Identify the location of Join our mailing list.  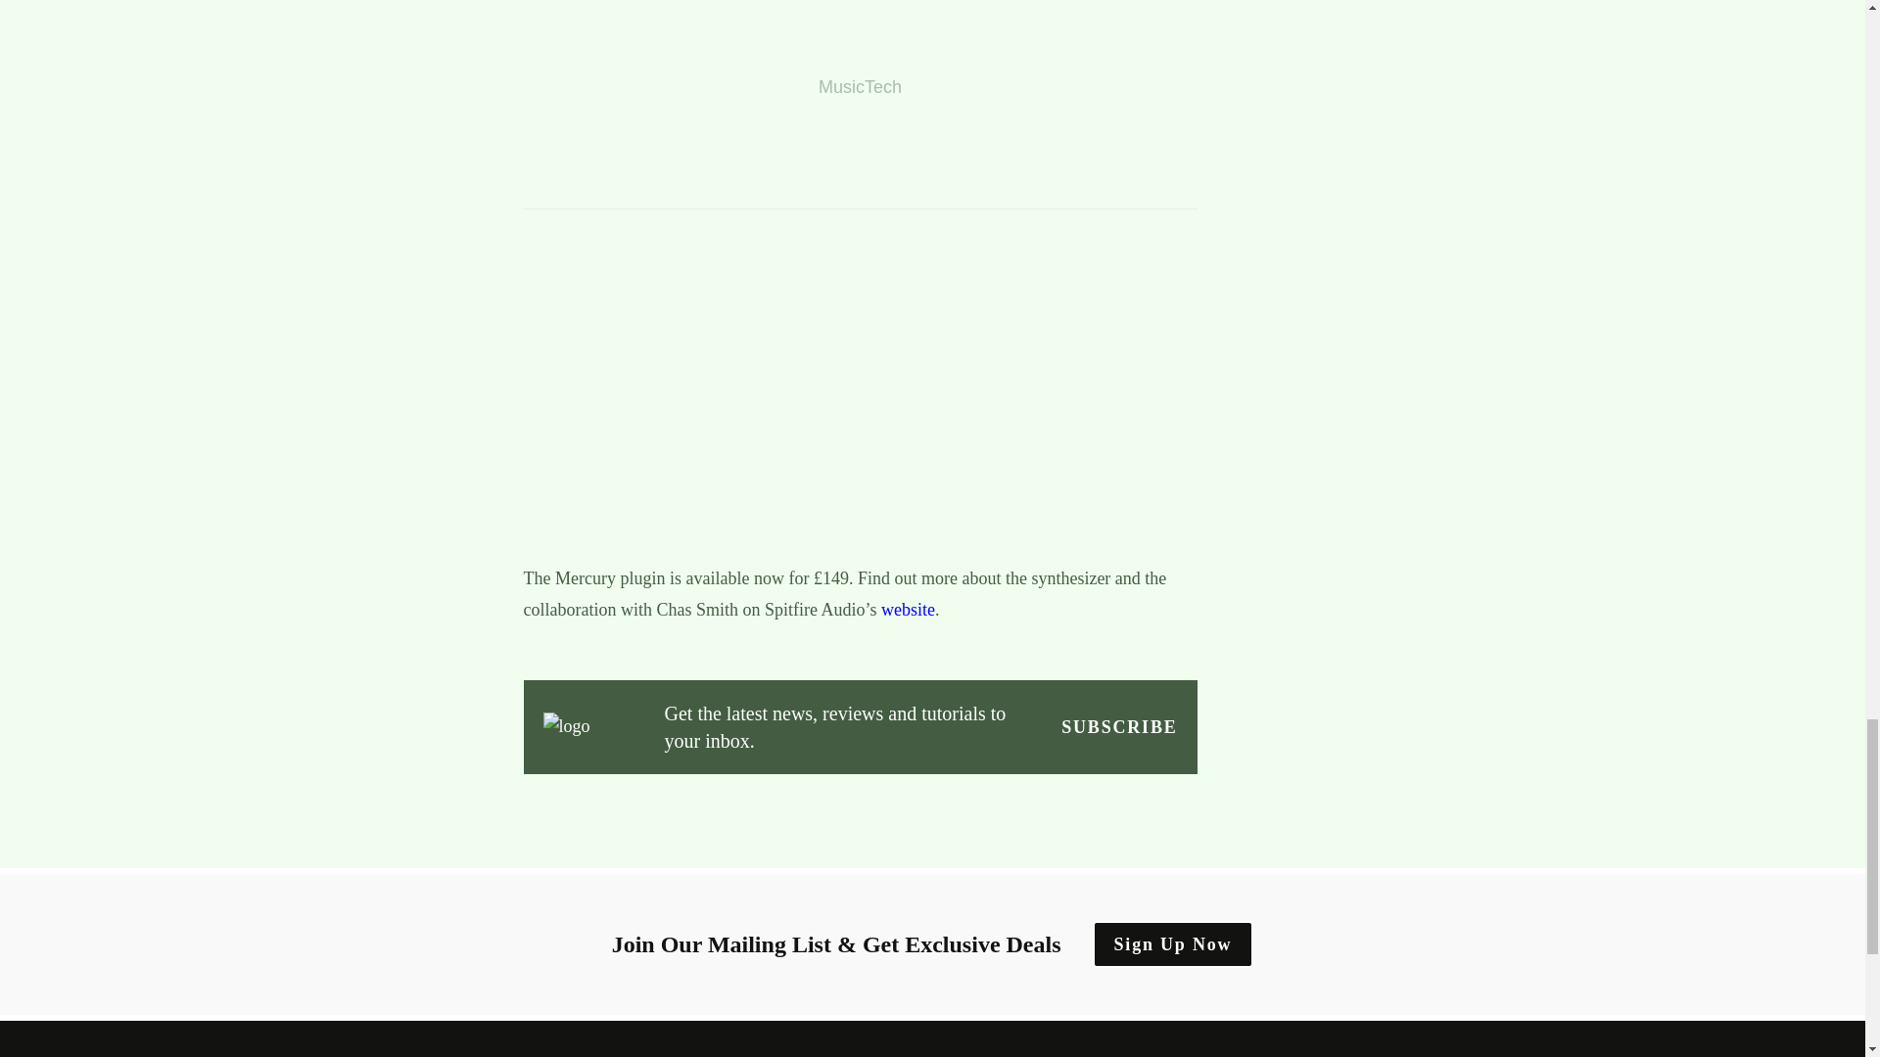
(1118, 727).